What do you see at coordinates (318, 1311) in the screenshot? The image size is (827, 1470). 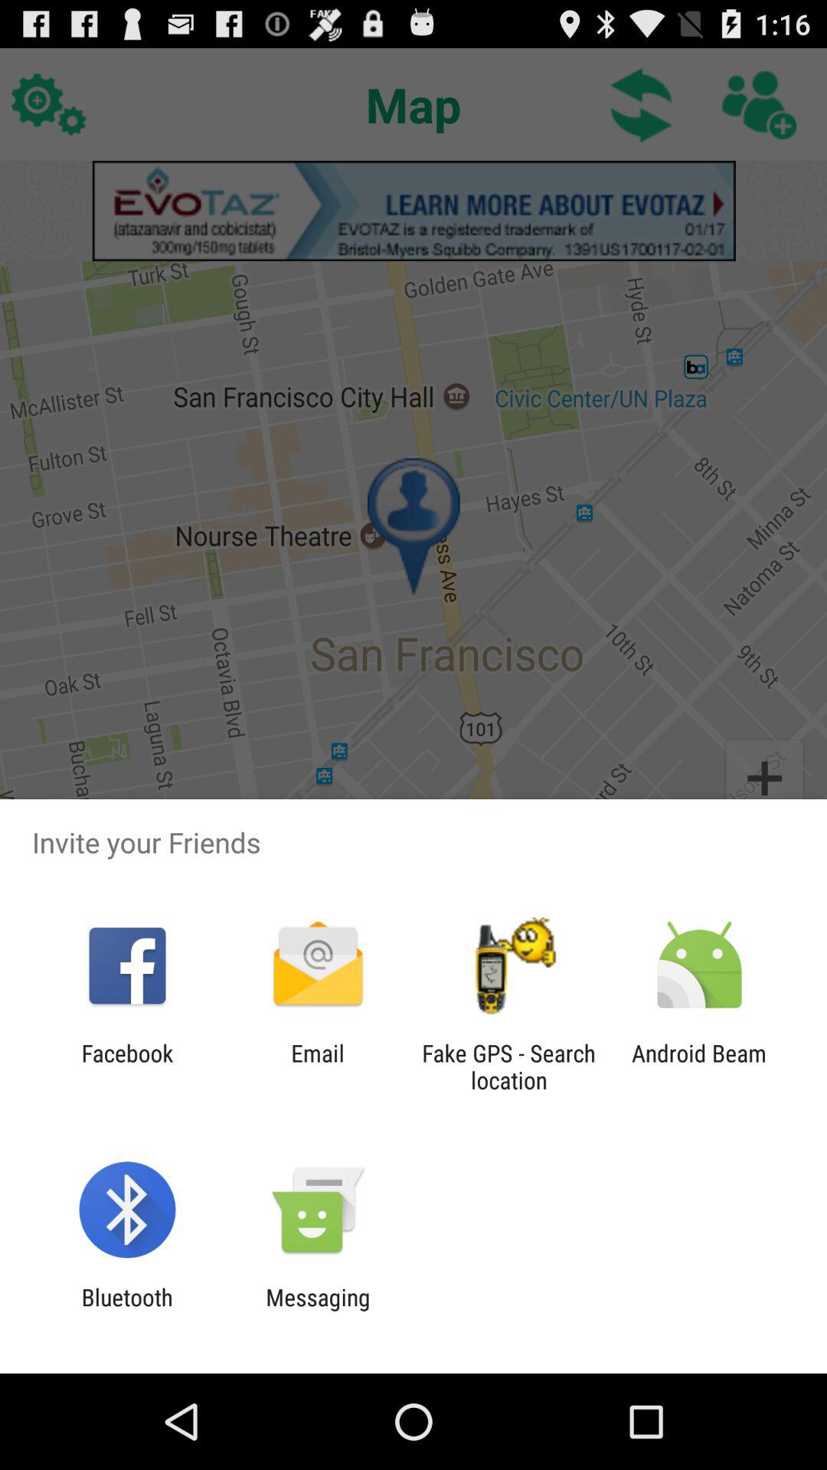 I see `tap the icon next to the bluetooth icon` at bounding box center [318, 1311].